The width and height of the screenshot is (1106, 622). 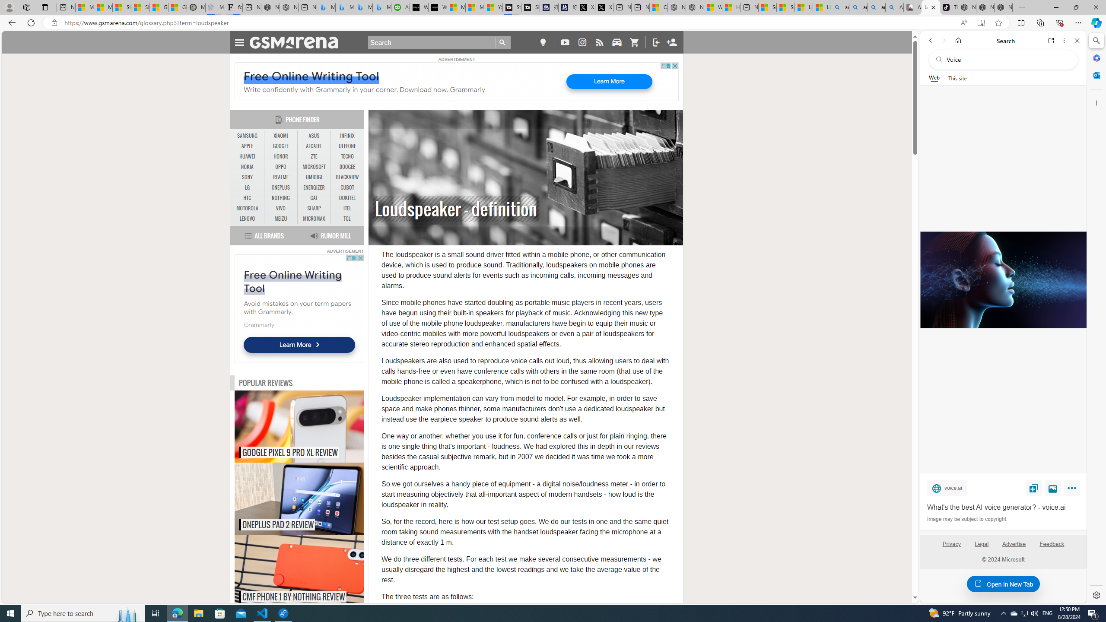 What do you see at coordinates (1096, 318) in the screenshot?
I see `Side bar` at bounding box center [1096, 318].